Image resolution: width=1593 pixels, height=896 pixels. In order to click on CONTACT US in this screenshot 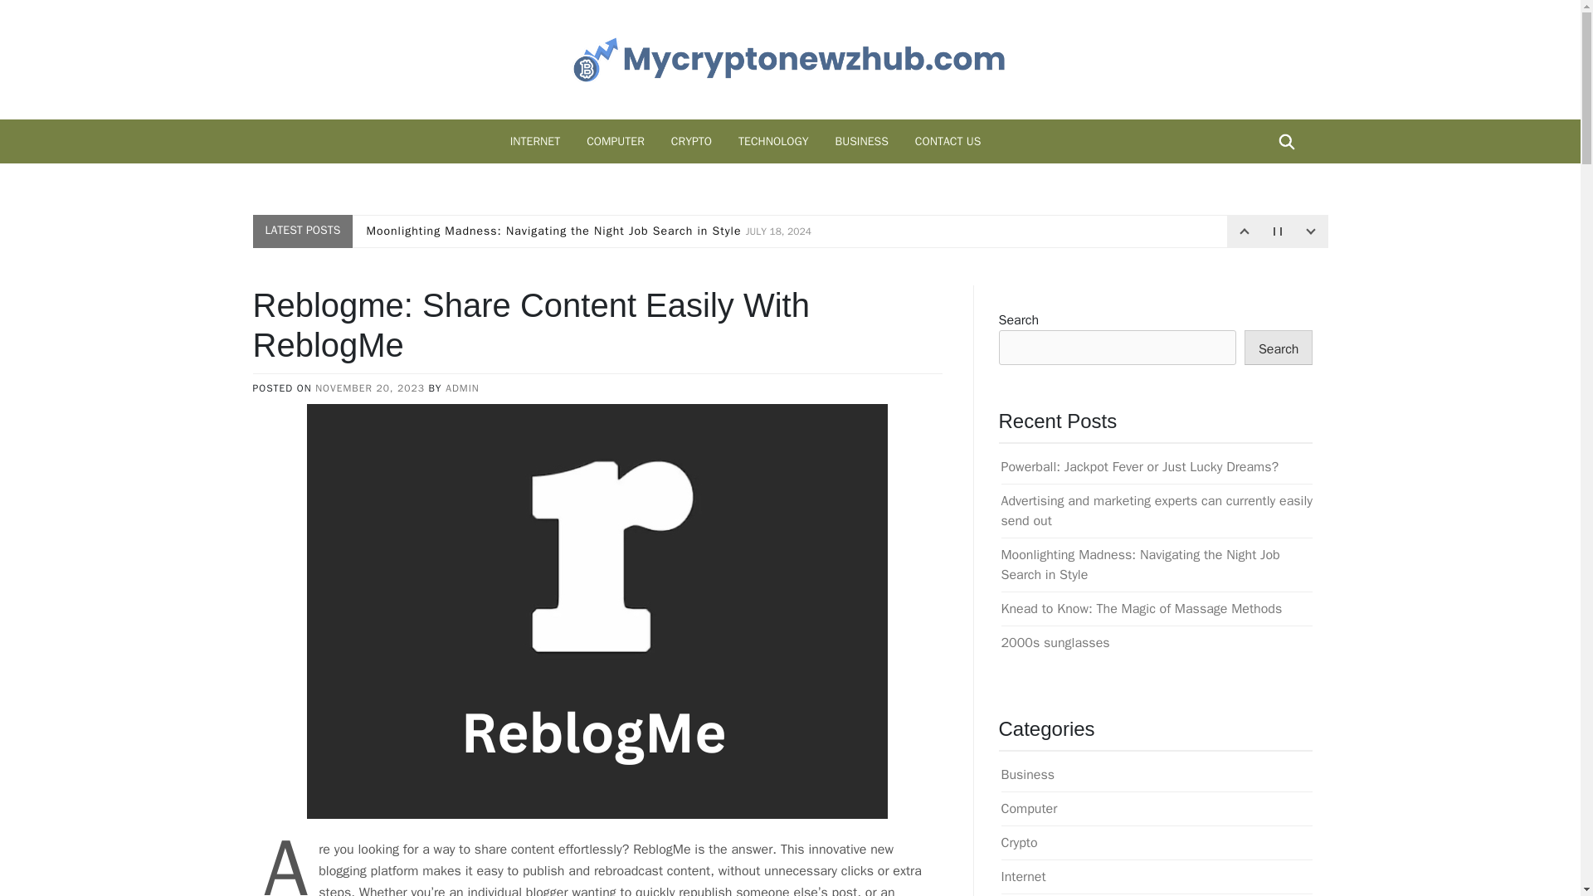, I will do `click(948, 141)`.